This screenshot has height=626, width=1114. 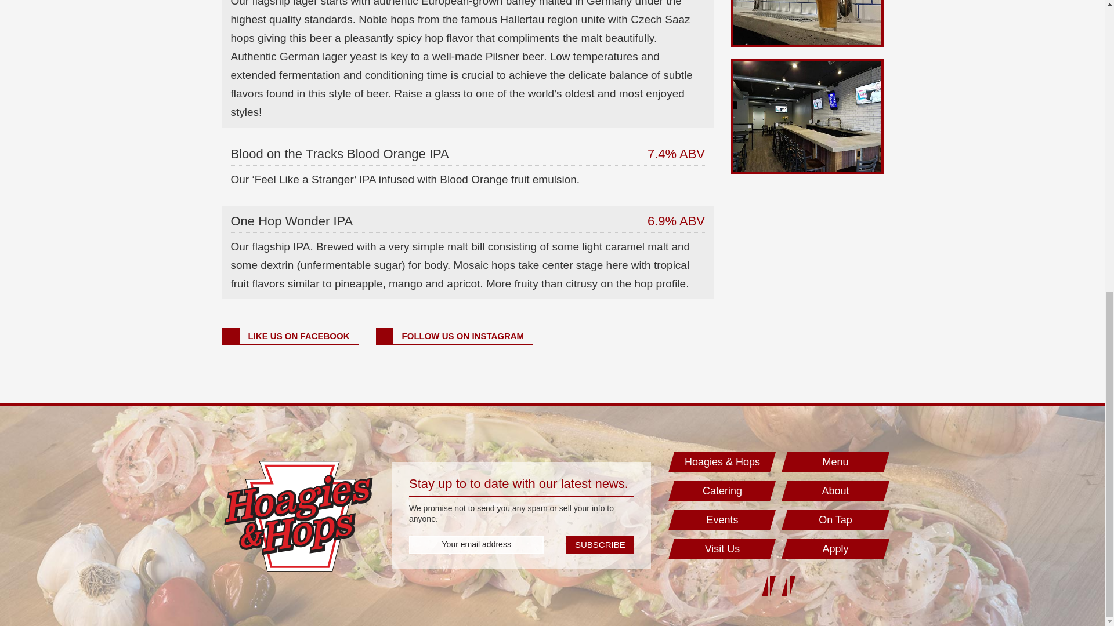 I want to click on Events, so click(x=722, y=520).